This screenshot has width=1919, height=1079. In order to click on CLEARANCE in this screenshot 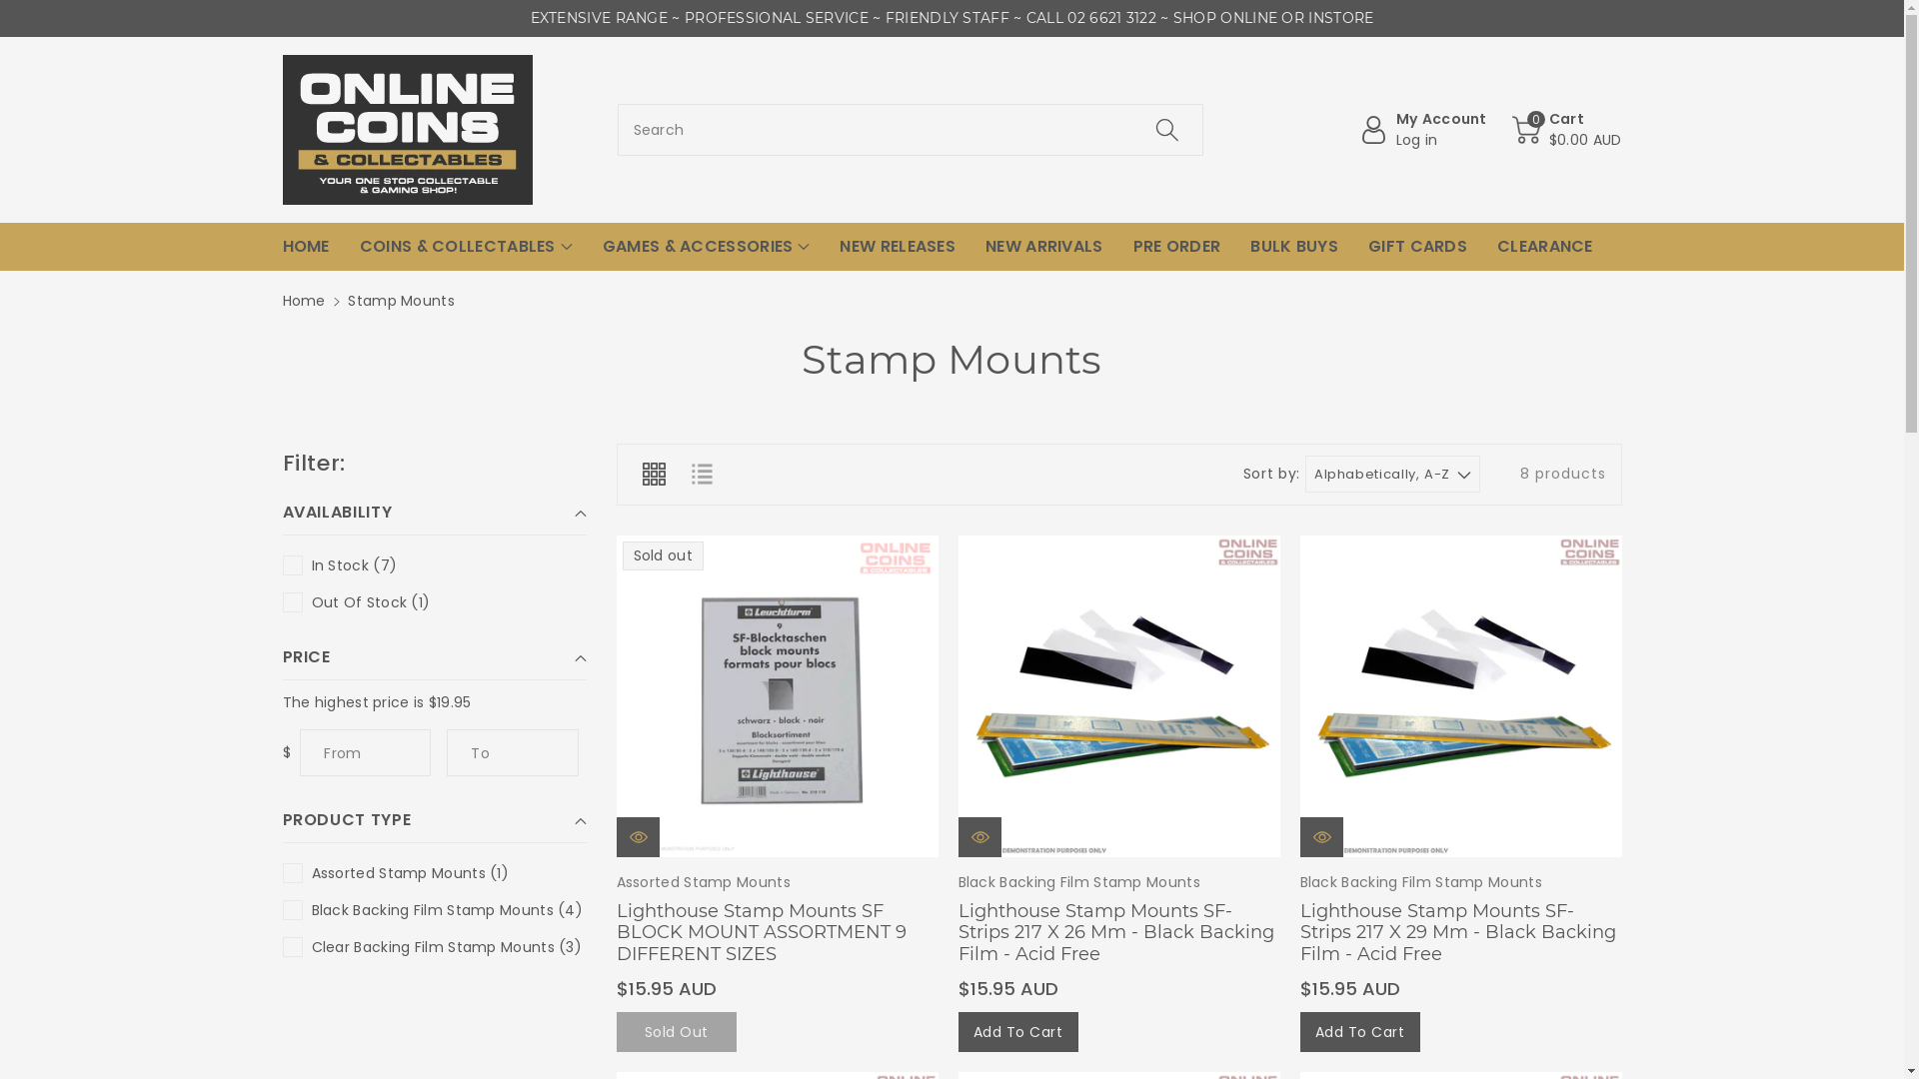, I will do `click(1545, 247)`.